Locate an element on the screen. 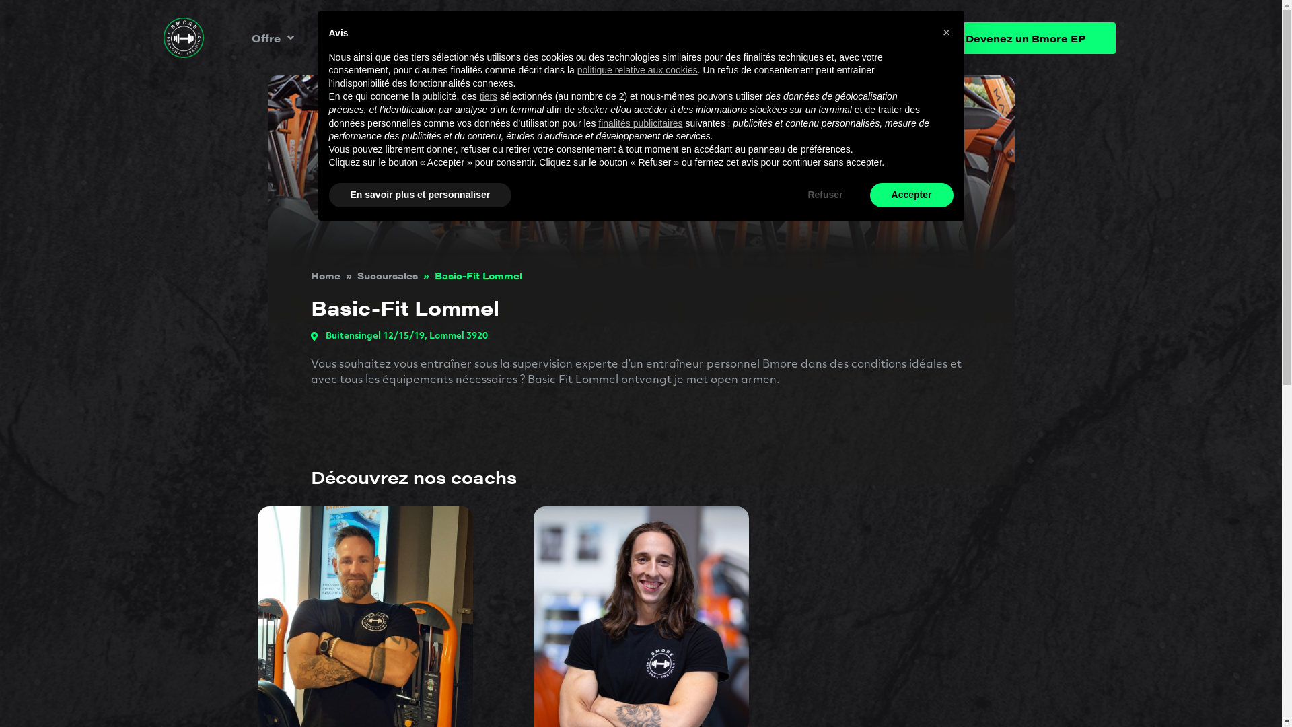  Webshop is located at coordinates (758, 38).